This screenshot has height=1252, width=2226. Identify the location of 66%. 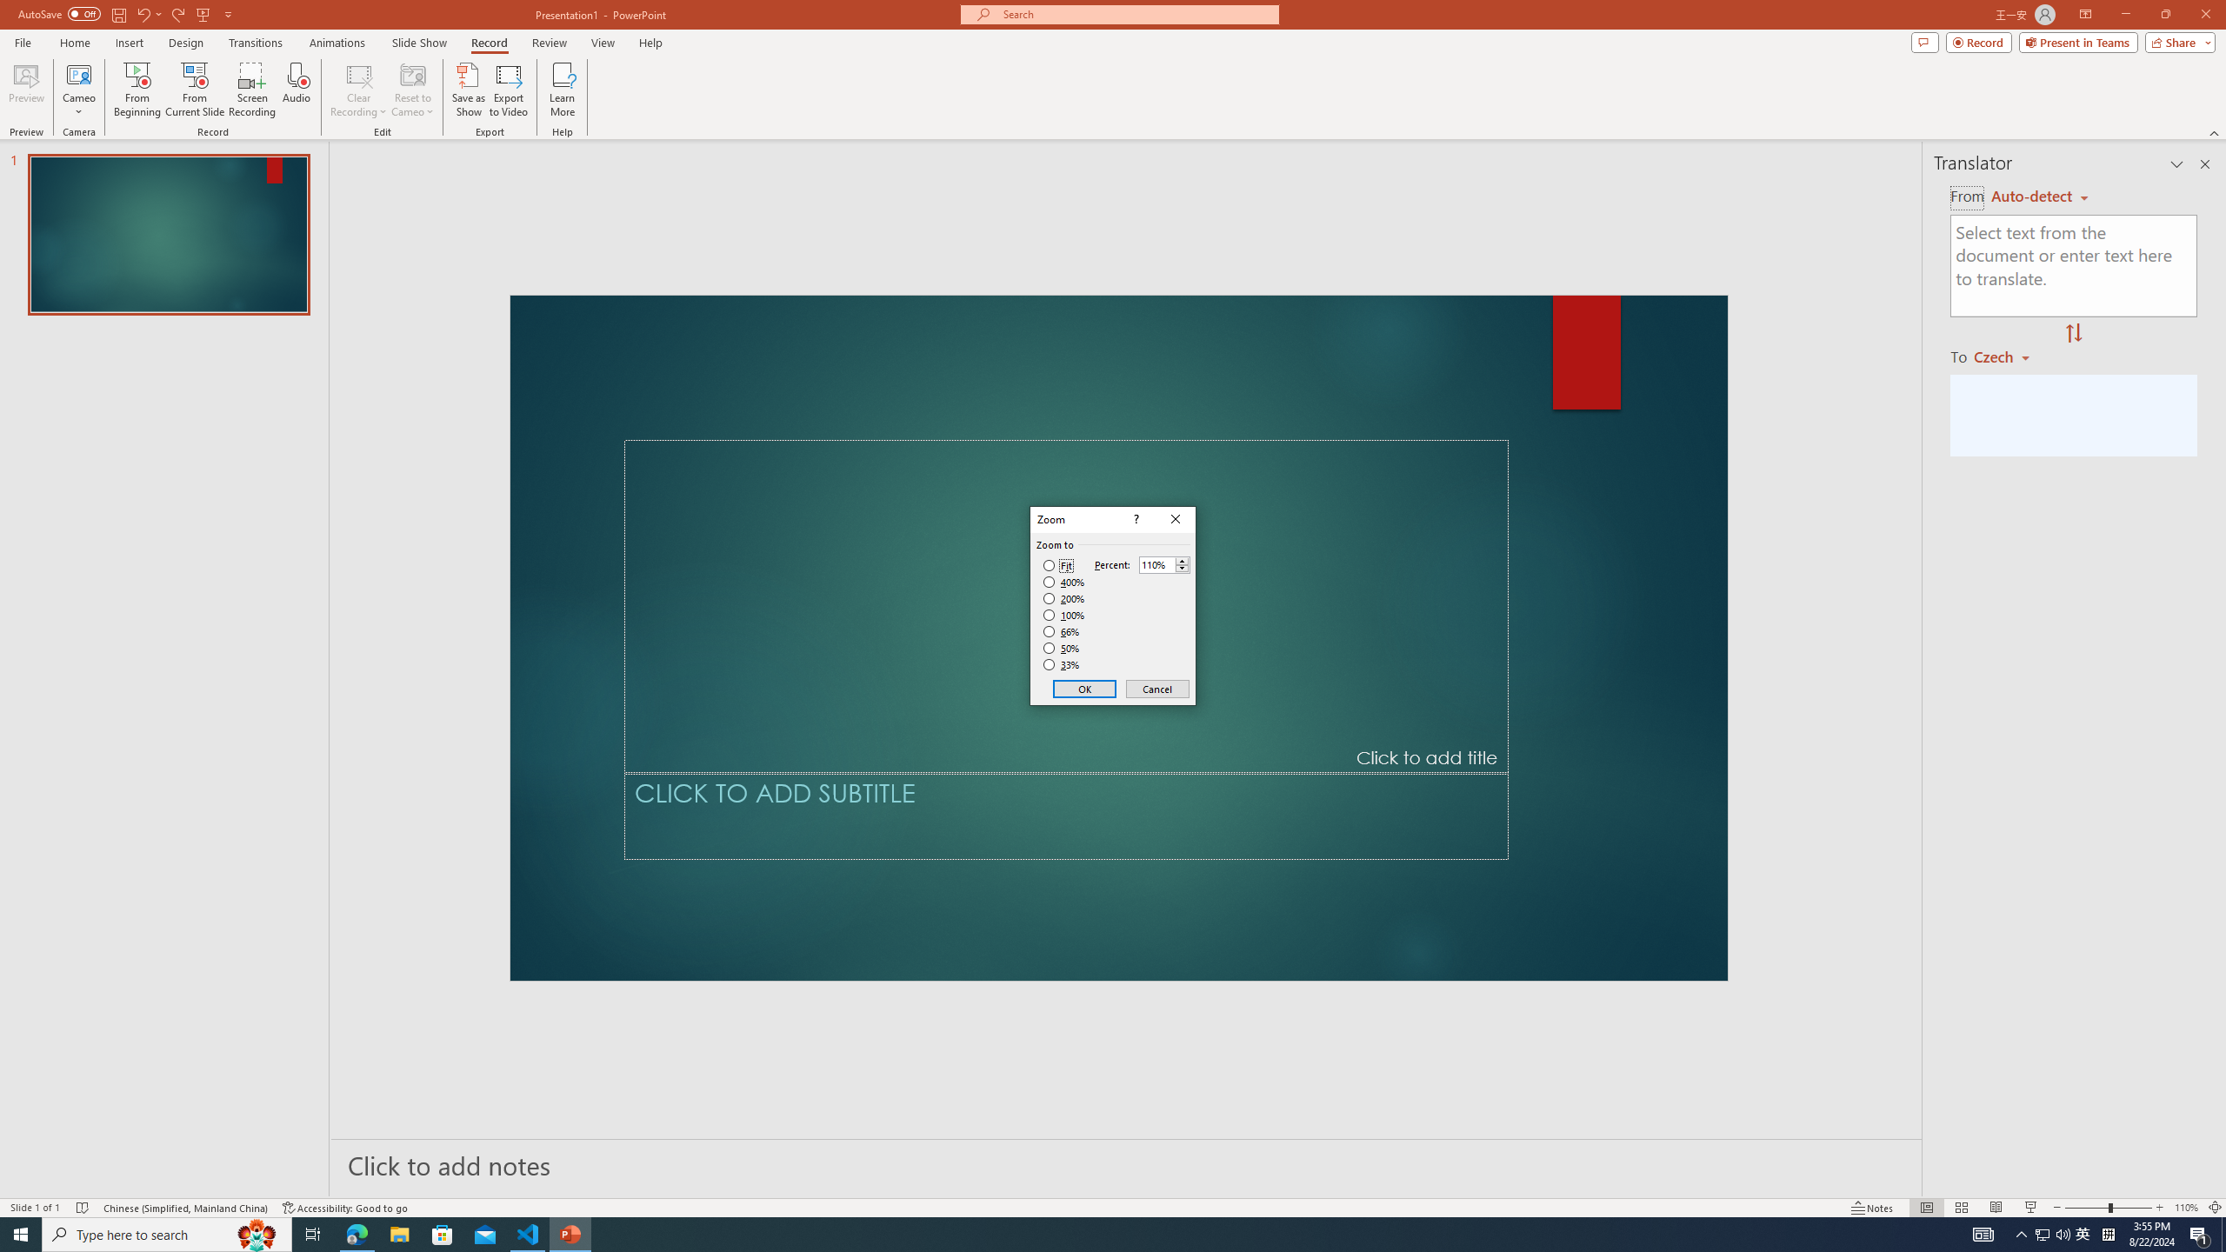
(1063, 631).